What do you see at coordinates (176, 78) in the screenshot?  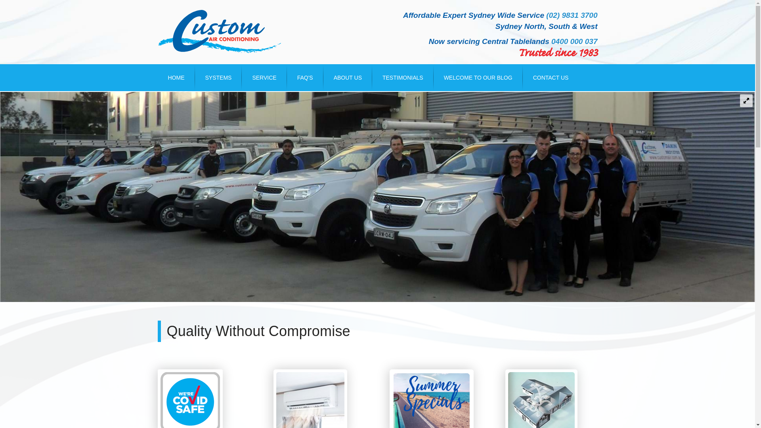 I see `HOME` at bounding box center [176, 78].